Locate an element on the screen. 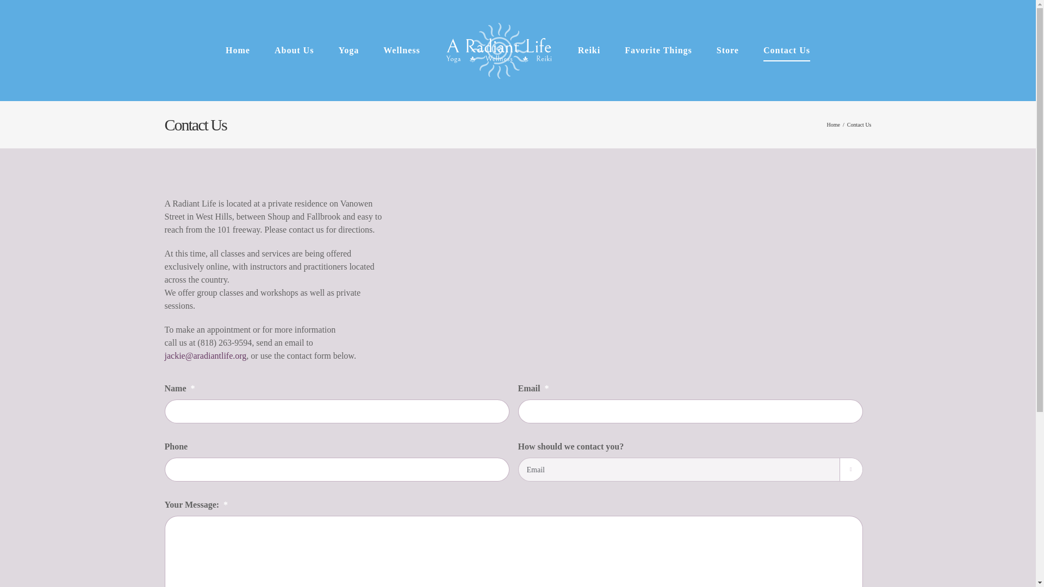 Image resolution: width=1044 pixels, height=587 pixels. Favorite Things is located at coordinates (658, 50).